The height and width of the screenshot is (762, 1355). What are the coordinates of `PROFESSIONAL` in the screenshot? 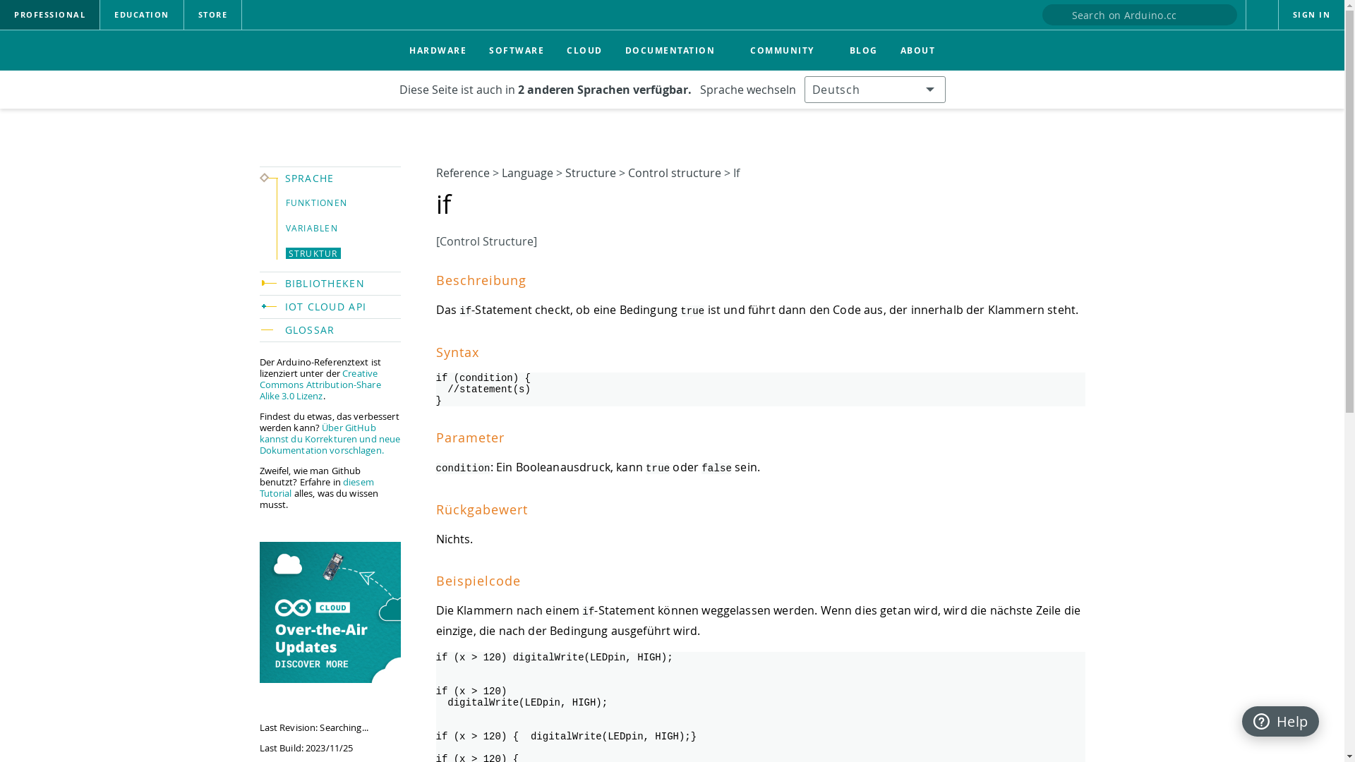 It's located at (49, 15).